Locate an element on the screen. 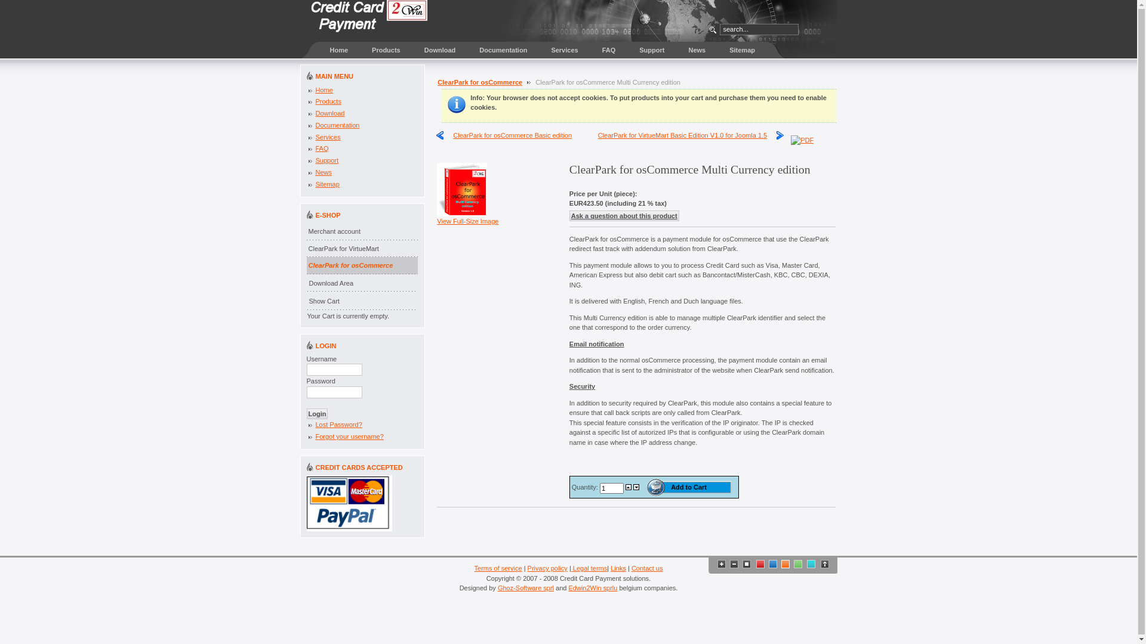 This screenshot has width=1146, height=644. Links is located at coordinates (618, 568).